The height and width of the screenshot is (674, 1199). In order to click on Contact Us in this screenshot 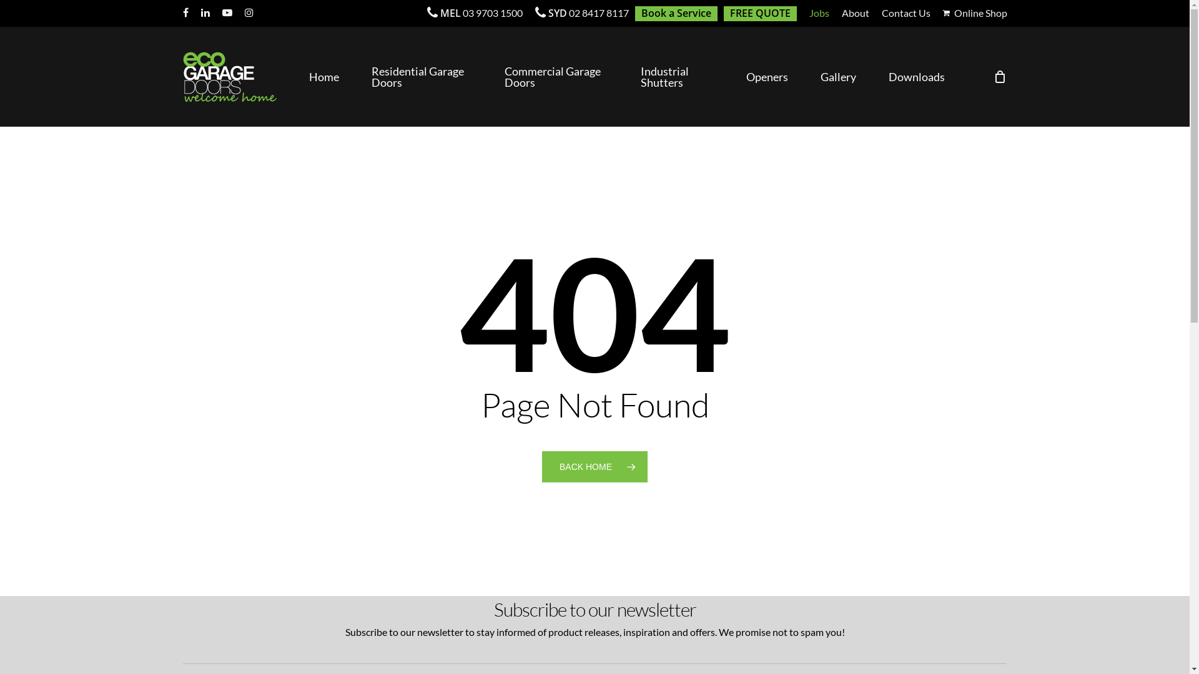, I will do `click(906, 14)`.